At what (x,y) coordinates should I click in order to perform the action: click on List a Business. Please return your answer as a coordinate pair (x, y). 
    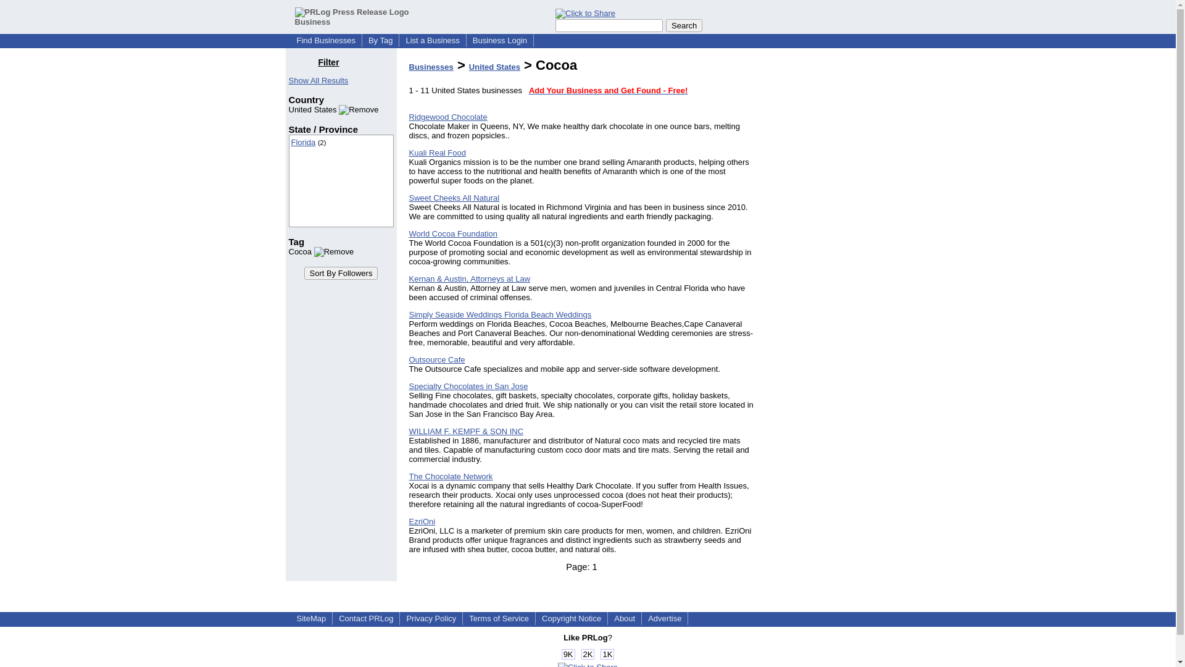
    Looking at the image, I should click on (432, 41).